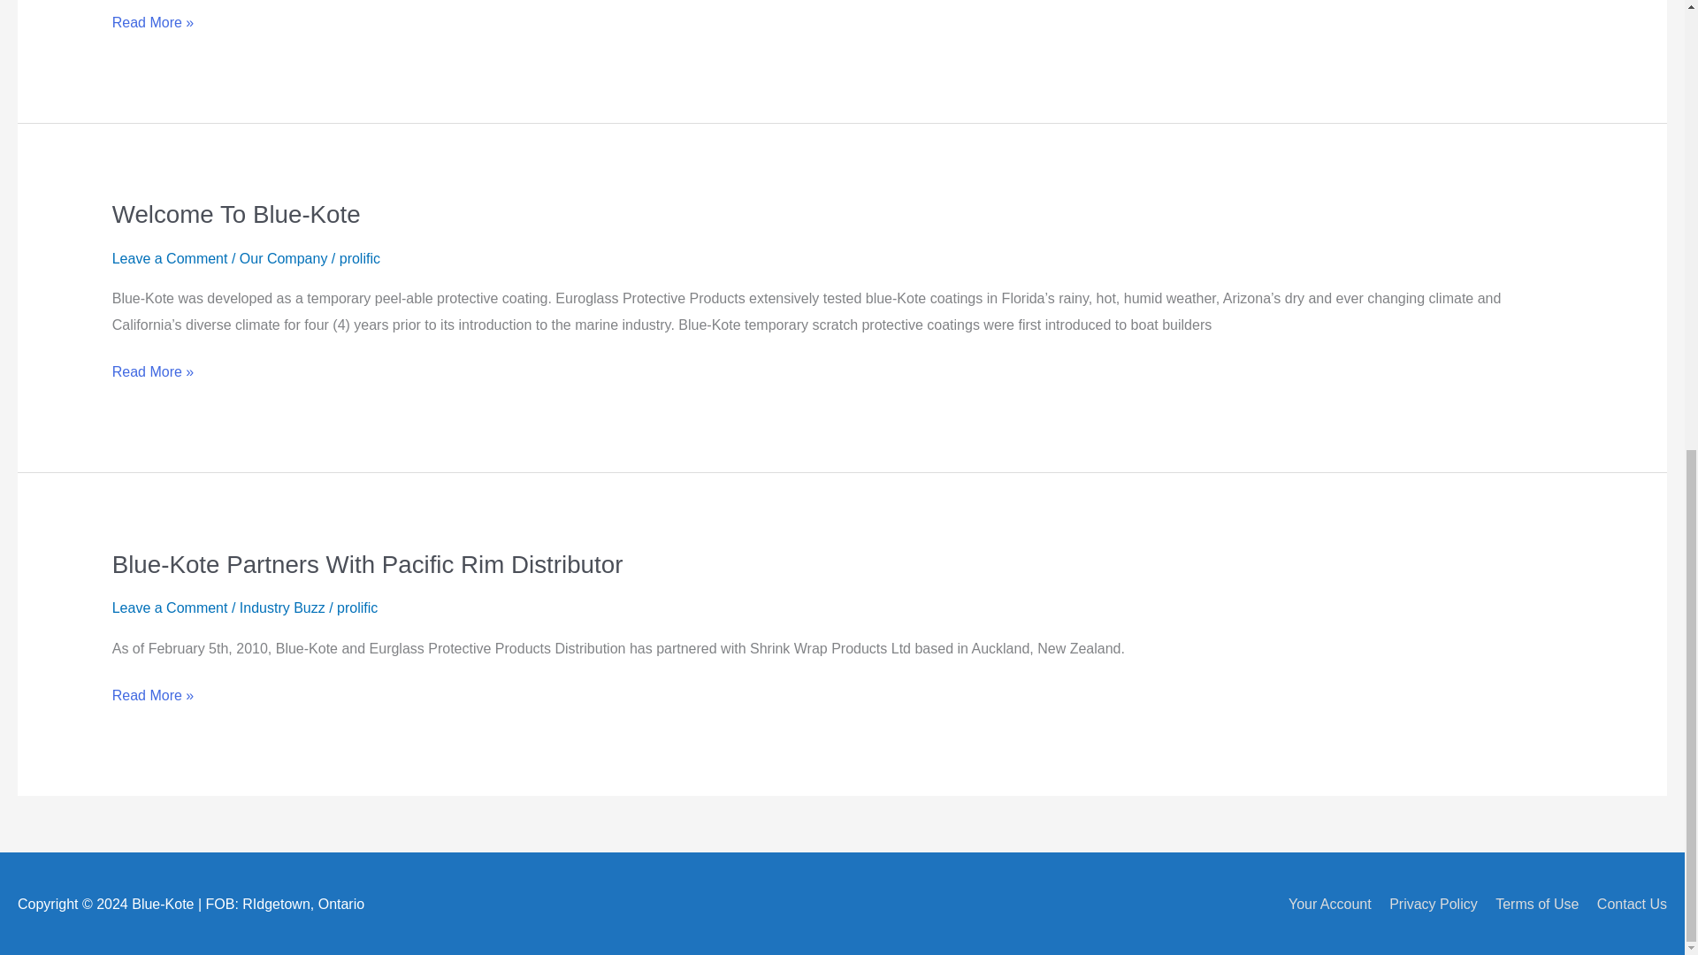 Image resolution: width=1698 pixels, height=955 pixels. What do you see at coordinates (356, 607) in the screenshot?
I see `View all posts by prolific` at bounding box center [356, 607].